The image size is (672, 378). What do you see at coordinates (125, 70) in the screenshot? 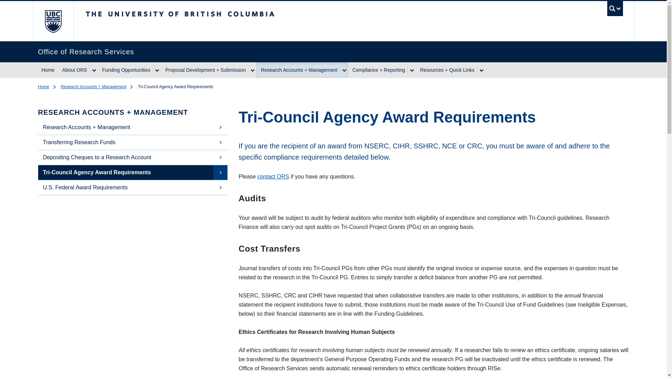
I see `Funding Opportunities` at bounding box center [125, 70].